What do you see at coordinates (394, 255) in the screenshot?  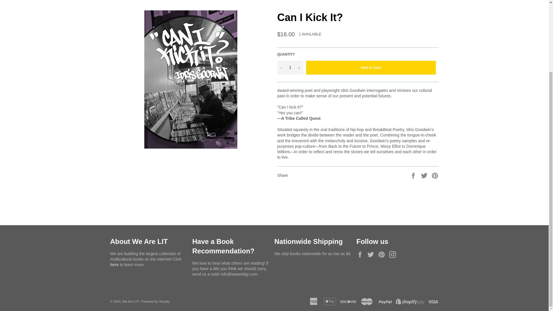 I see `We Are LIT! on Instagram` at bounding box center [394, 255].